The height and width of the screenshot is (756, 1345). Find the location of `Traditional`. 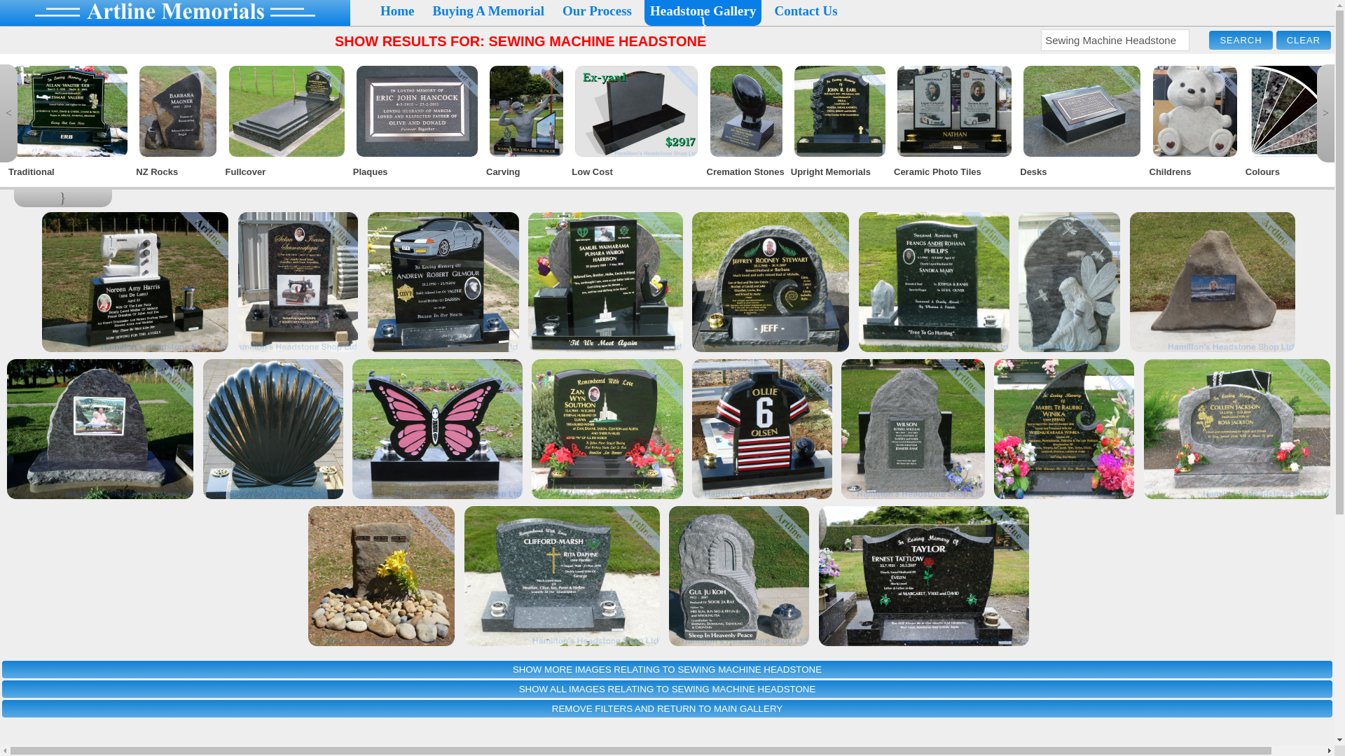

Traditional is located at coordinates (70, 171).